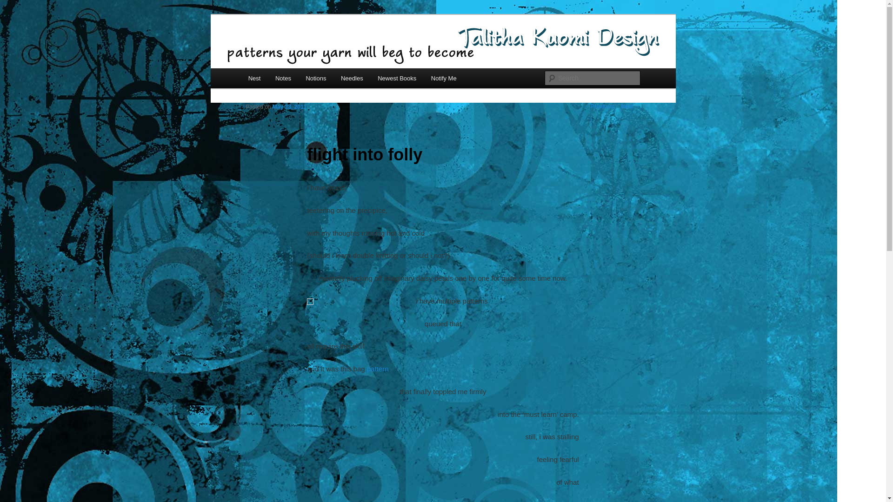  What do you see at coordinates (283, 78) in the screenshot?
I see `Notes` at bounding box center [283, 78].